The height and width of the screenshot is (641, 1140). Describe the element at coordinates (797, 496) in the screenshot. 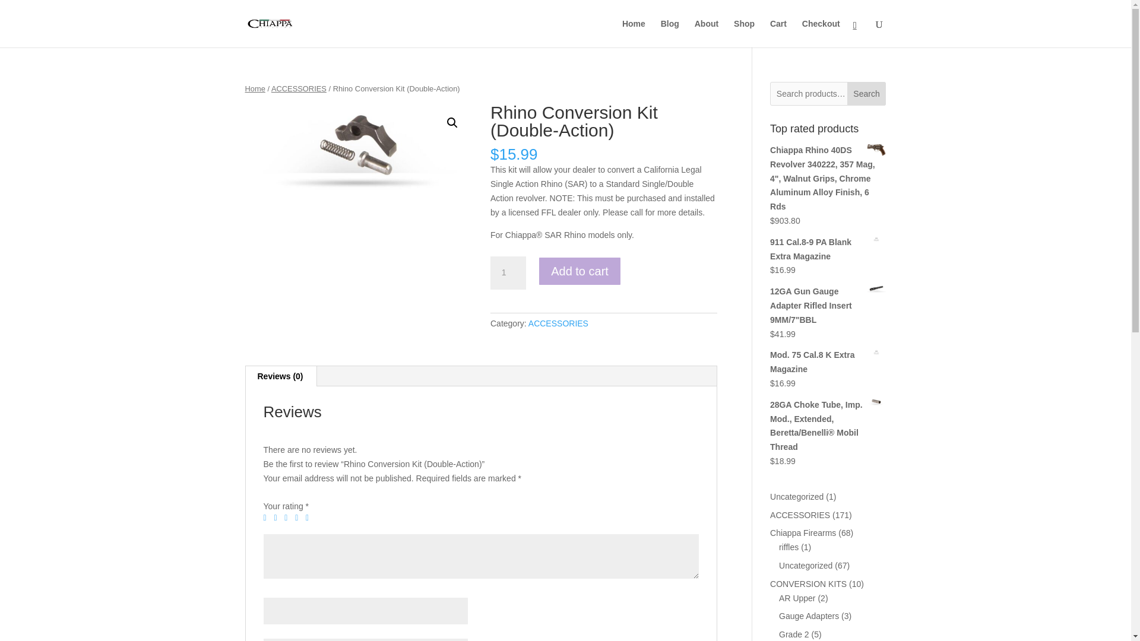

I see `Uncategorized` at that location.